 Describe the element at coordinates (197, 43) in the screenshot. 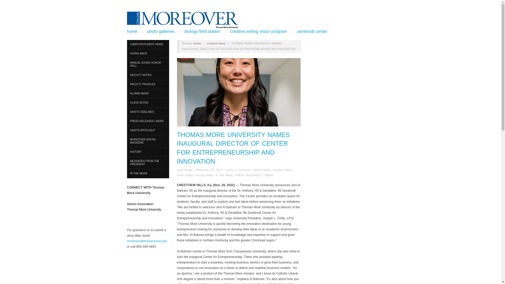

I see `MOREOVER` at that location.